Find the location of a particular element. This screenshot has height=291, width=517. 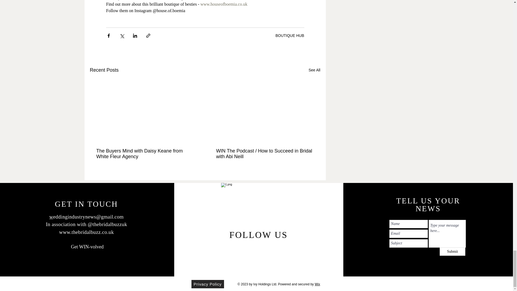

2.png is located at coordinates (258, 212).